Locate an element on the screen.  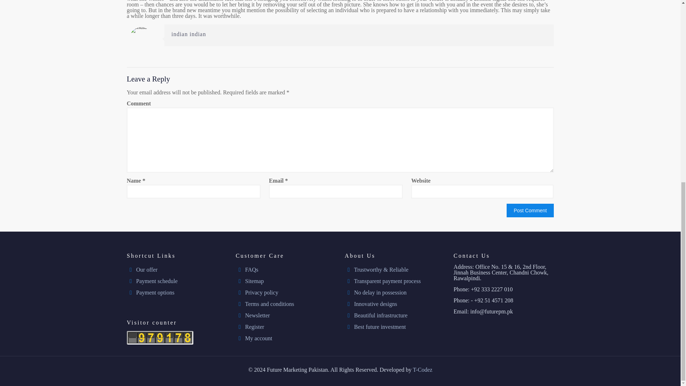
Innovative designs is located at coordinates (375, 304).